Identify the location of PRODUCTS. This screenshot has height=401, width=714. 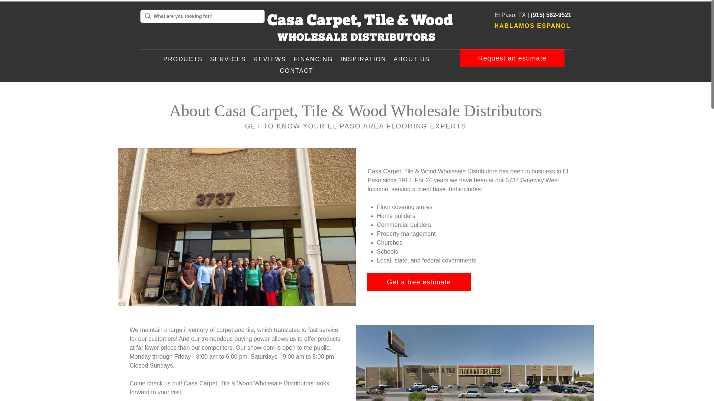
(183, 59).